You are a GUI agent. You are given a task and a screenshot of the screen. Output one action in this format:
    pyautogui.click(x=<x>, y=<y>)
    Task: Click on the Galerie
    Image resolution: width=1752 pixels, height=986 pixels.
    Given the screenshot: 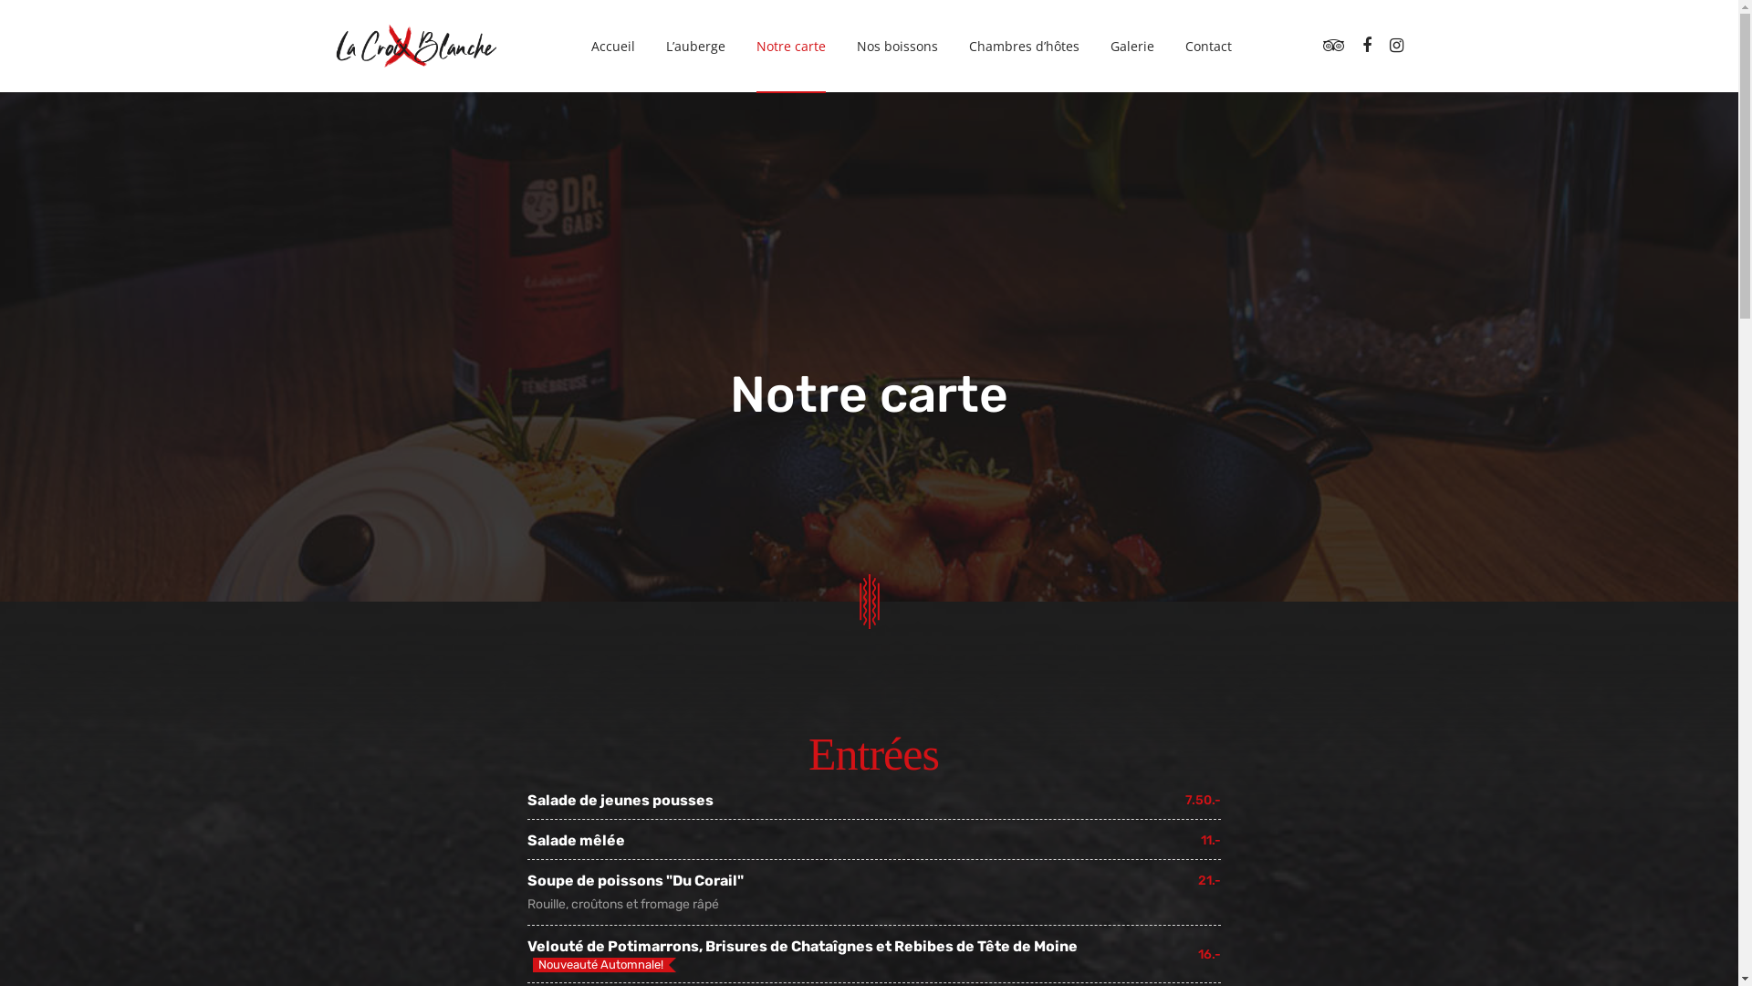 What is the action you would take?
    pyautogui.click(x=1131, y=46)
    